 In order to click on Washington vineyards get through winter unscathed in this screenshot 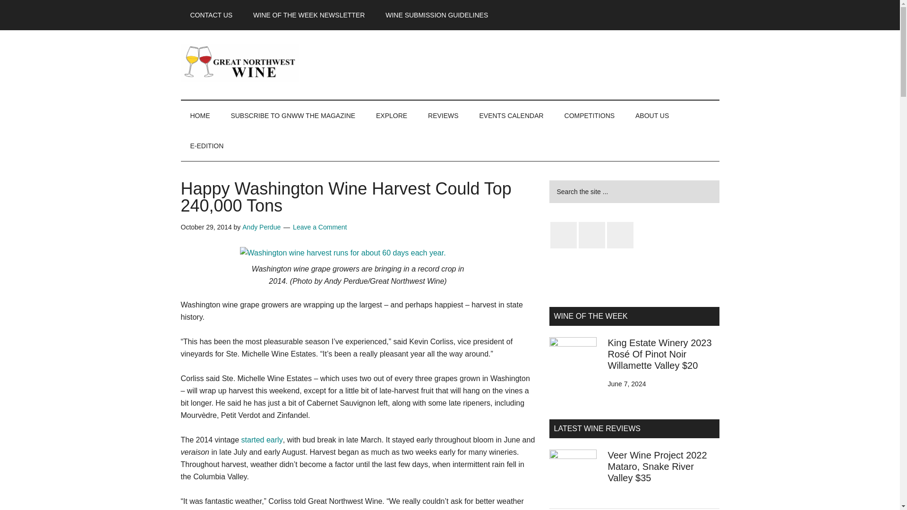, I will do `click(262, 440)`.